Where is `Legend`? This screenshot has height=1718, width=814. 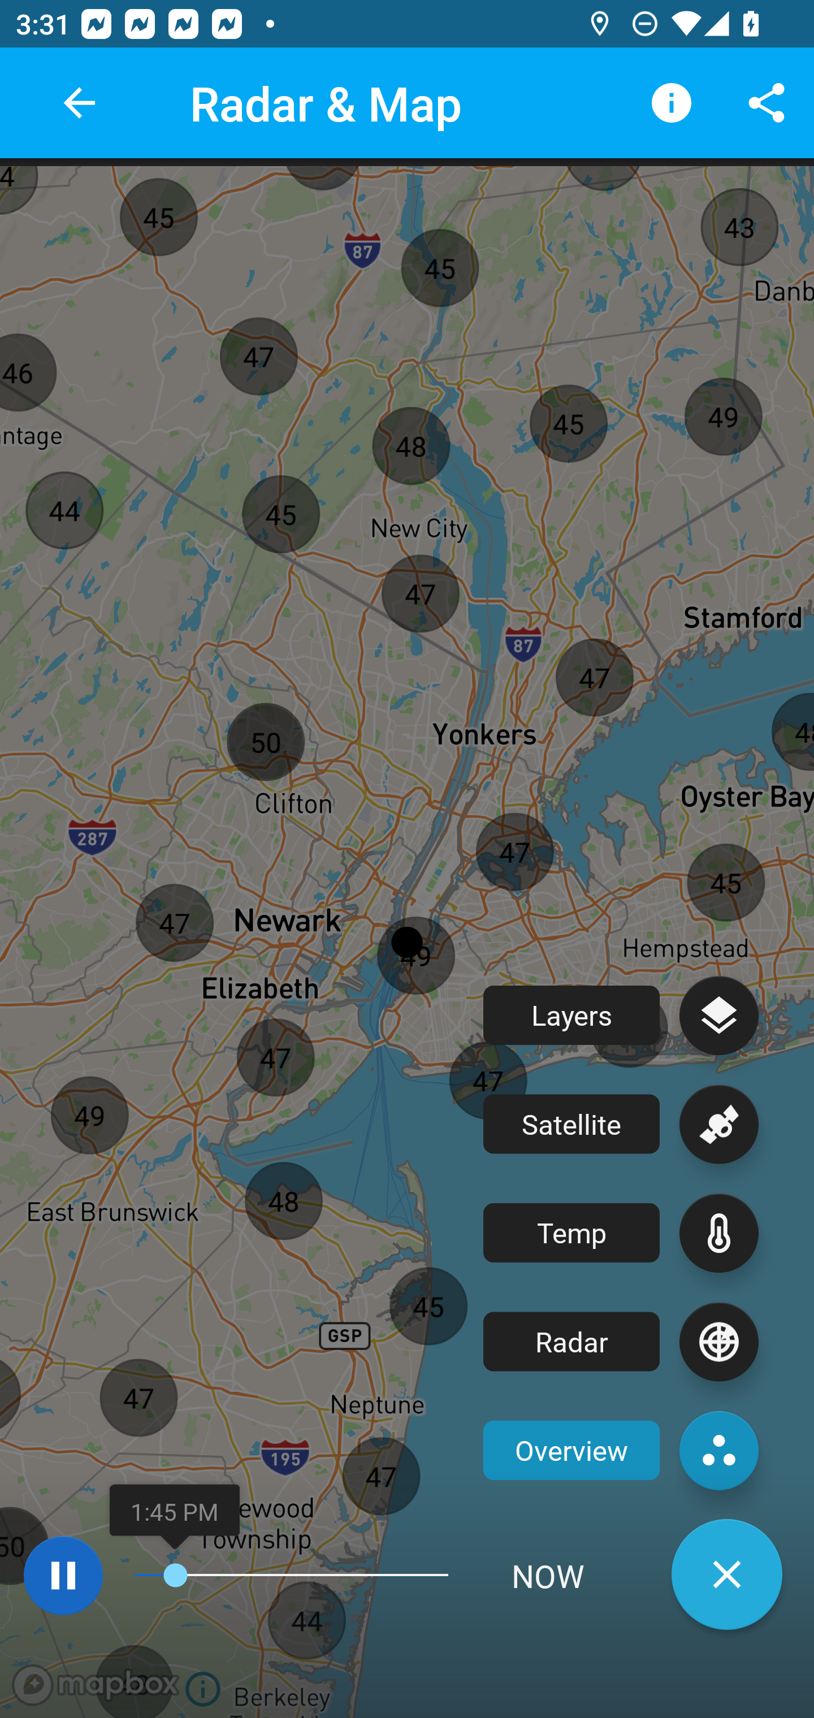 Legend is located at coordinates (672, 103).